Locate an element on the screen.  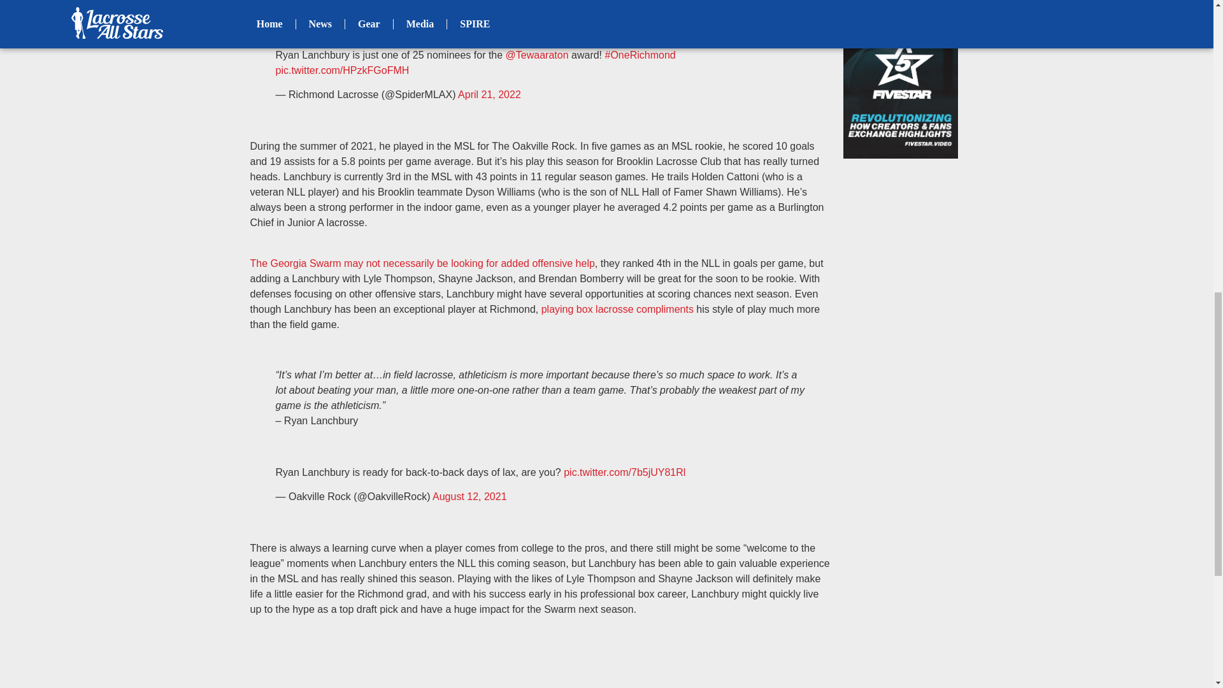
April 21, 2022 is located at coordinates (489, 94).